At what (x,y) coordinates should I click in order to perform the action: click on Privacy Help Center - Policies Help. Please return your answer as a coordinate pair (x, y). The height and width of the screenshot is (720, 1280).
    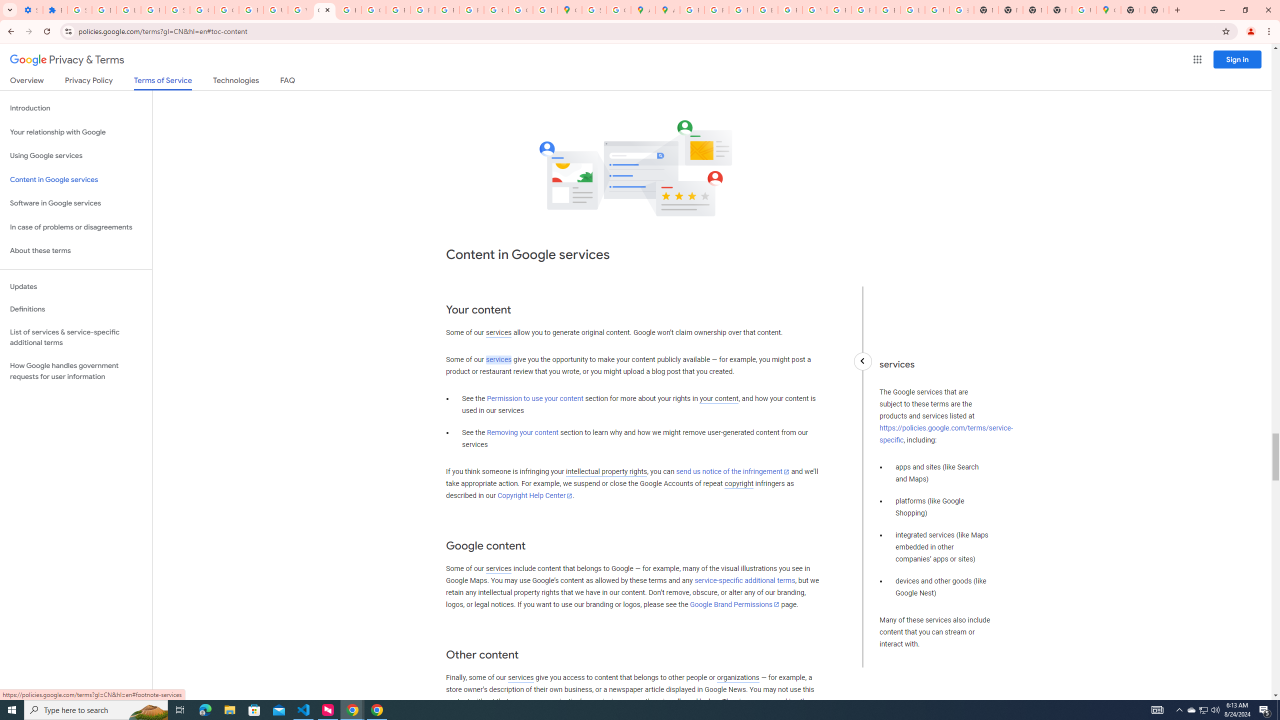
    Looking at the image, I should click on (398, 10).